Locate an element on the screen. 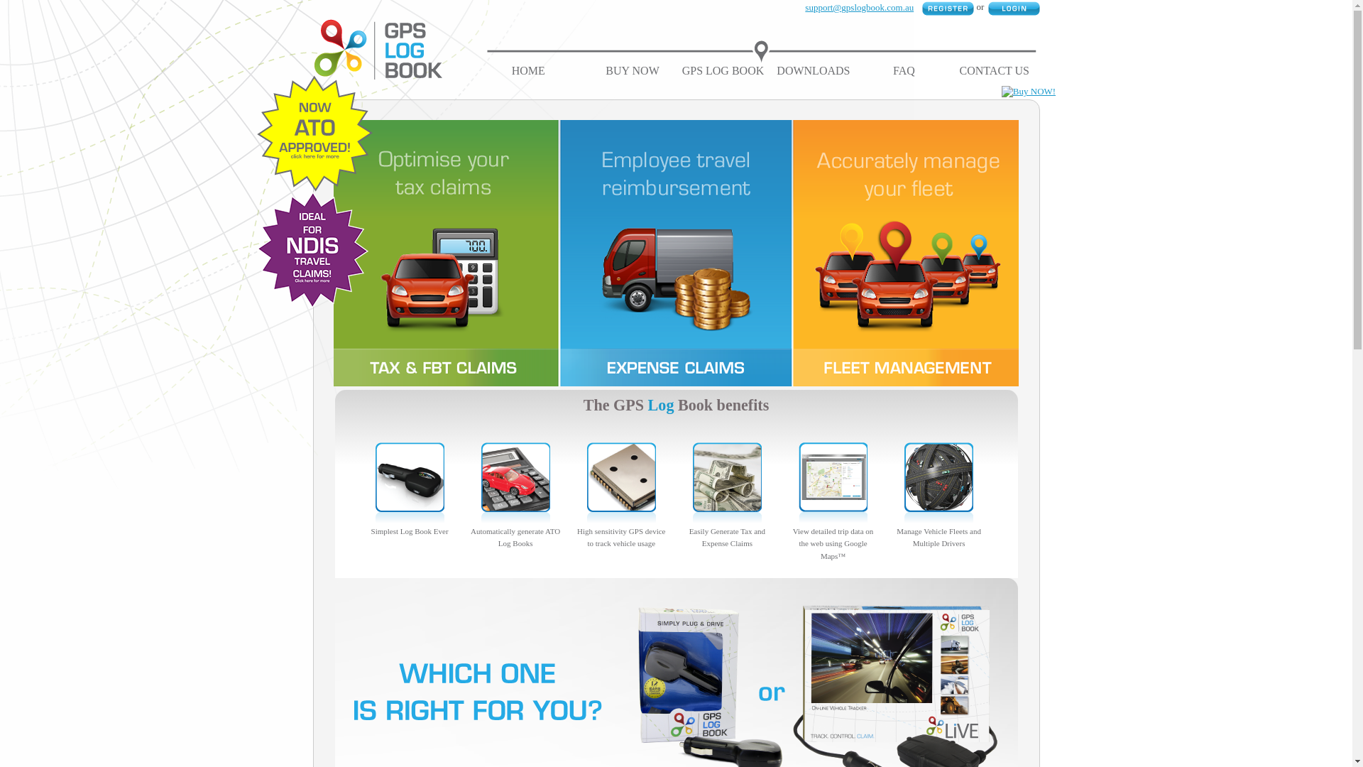  DOWNLOADS is located at coordinates (814, 71).